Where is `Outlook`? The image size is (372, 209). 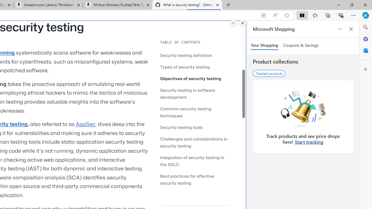 Outlook is located at coordinates (366, 51).